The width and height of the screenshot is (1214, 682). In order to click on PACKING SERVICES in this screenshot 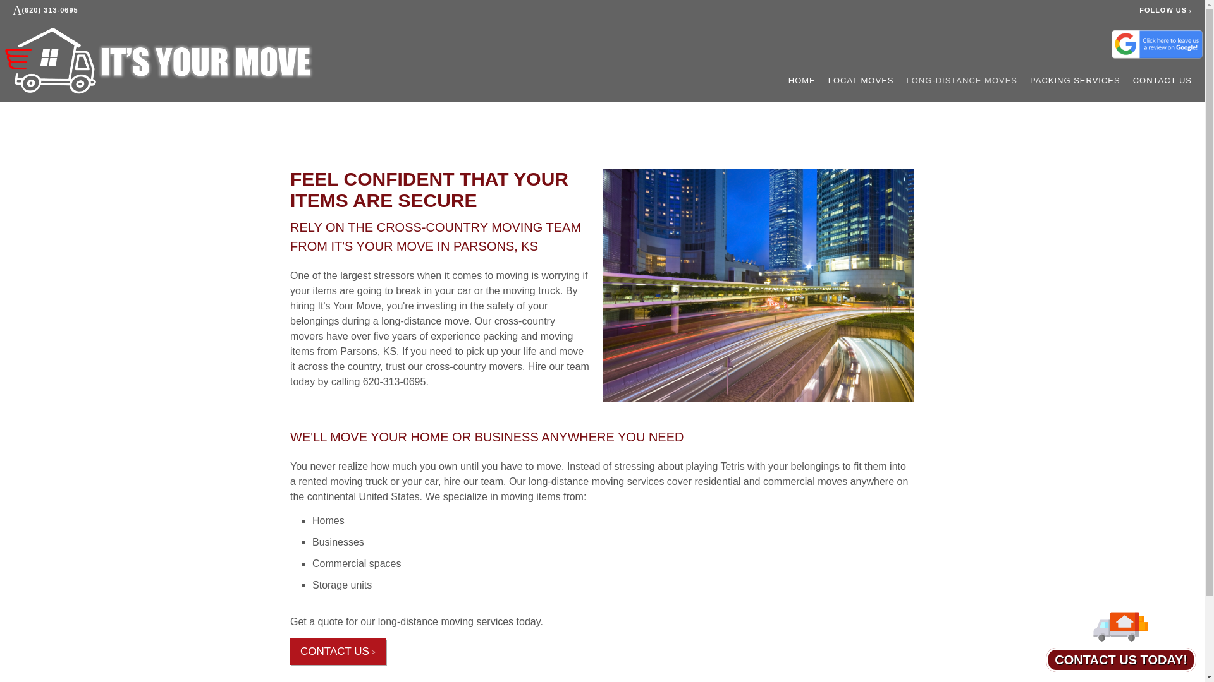, I will do `click(1075, 81)`.